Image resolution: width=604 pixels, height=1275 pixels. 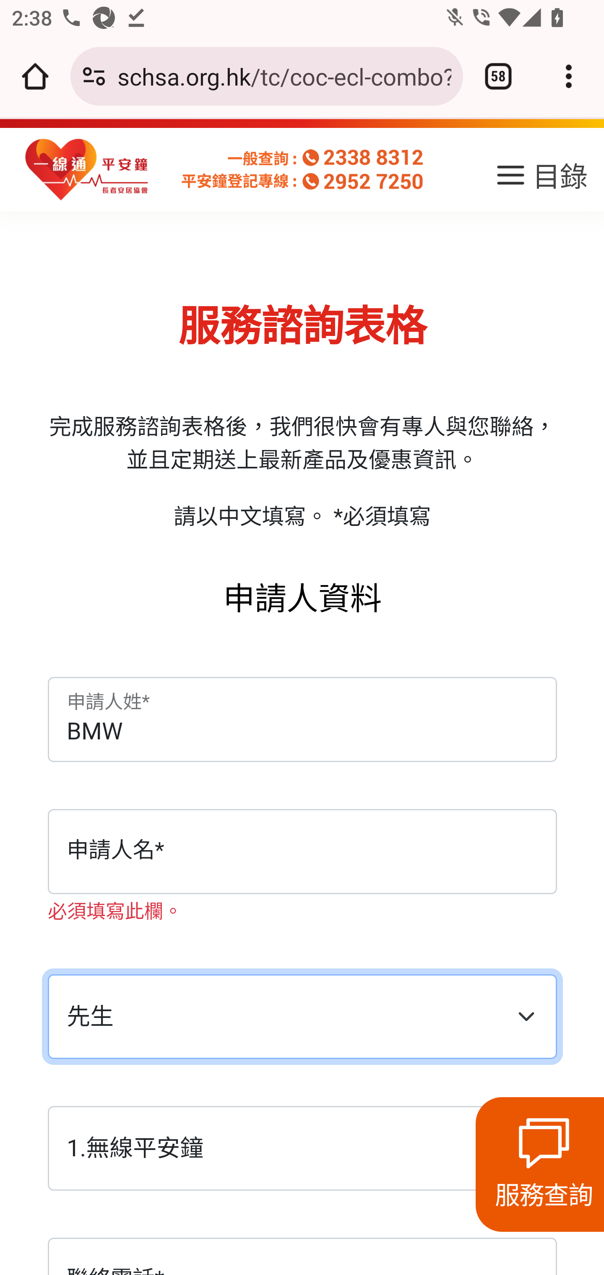 I want to click on Switch or close tabs, so click(x=498, y=76).